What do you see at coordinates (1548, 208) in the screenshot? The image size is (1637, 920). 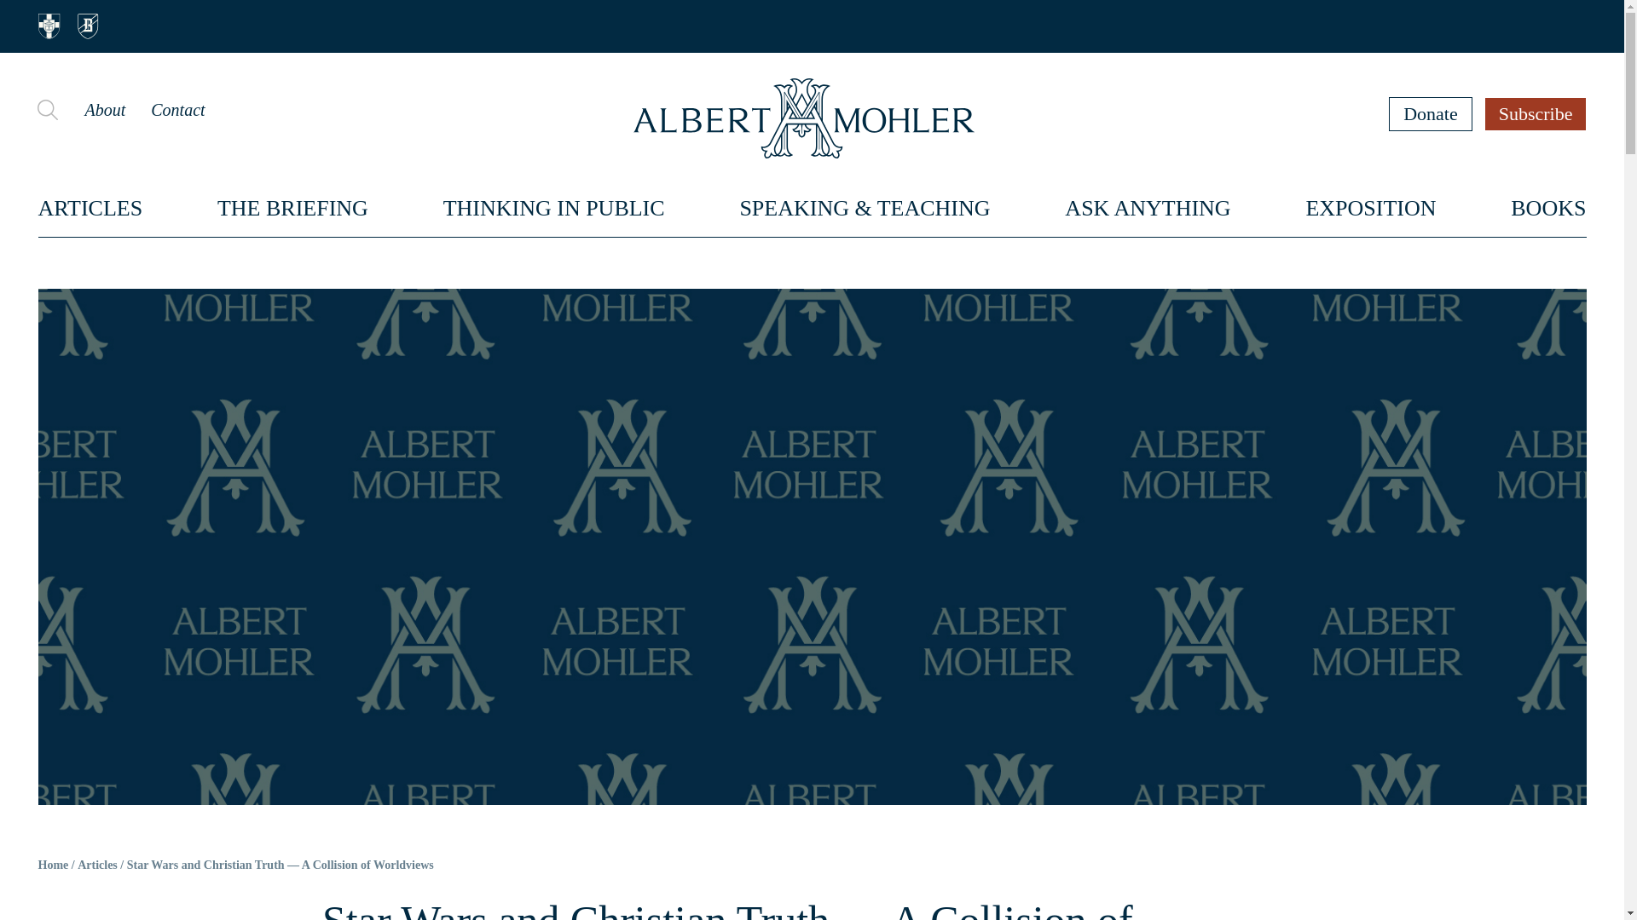 I see `BOOKS` at bounding box center [1548, 208].